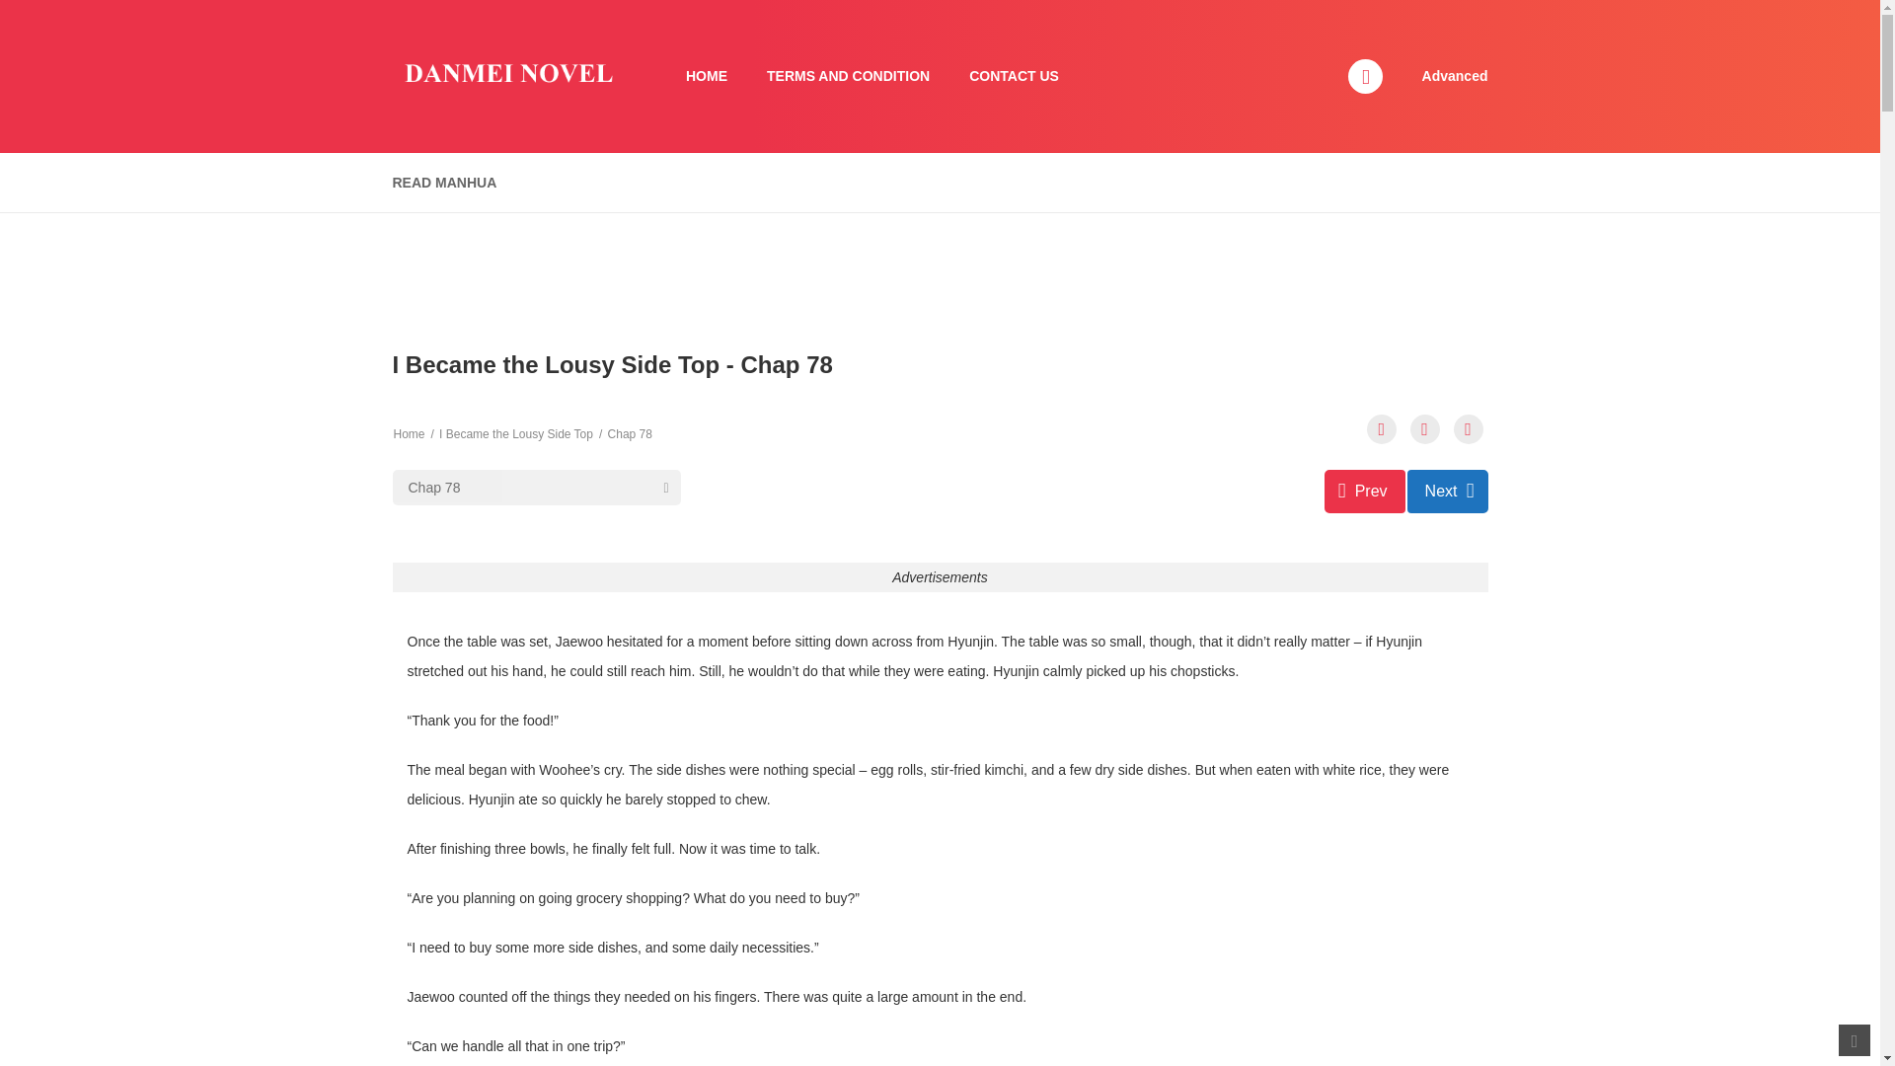  I want to click on Danmei Novels, so click(506, 75).